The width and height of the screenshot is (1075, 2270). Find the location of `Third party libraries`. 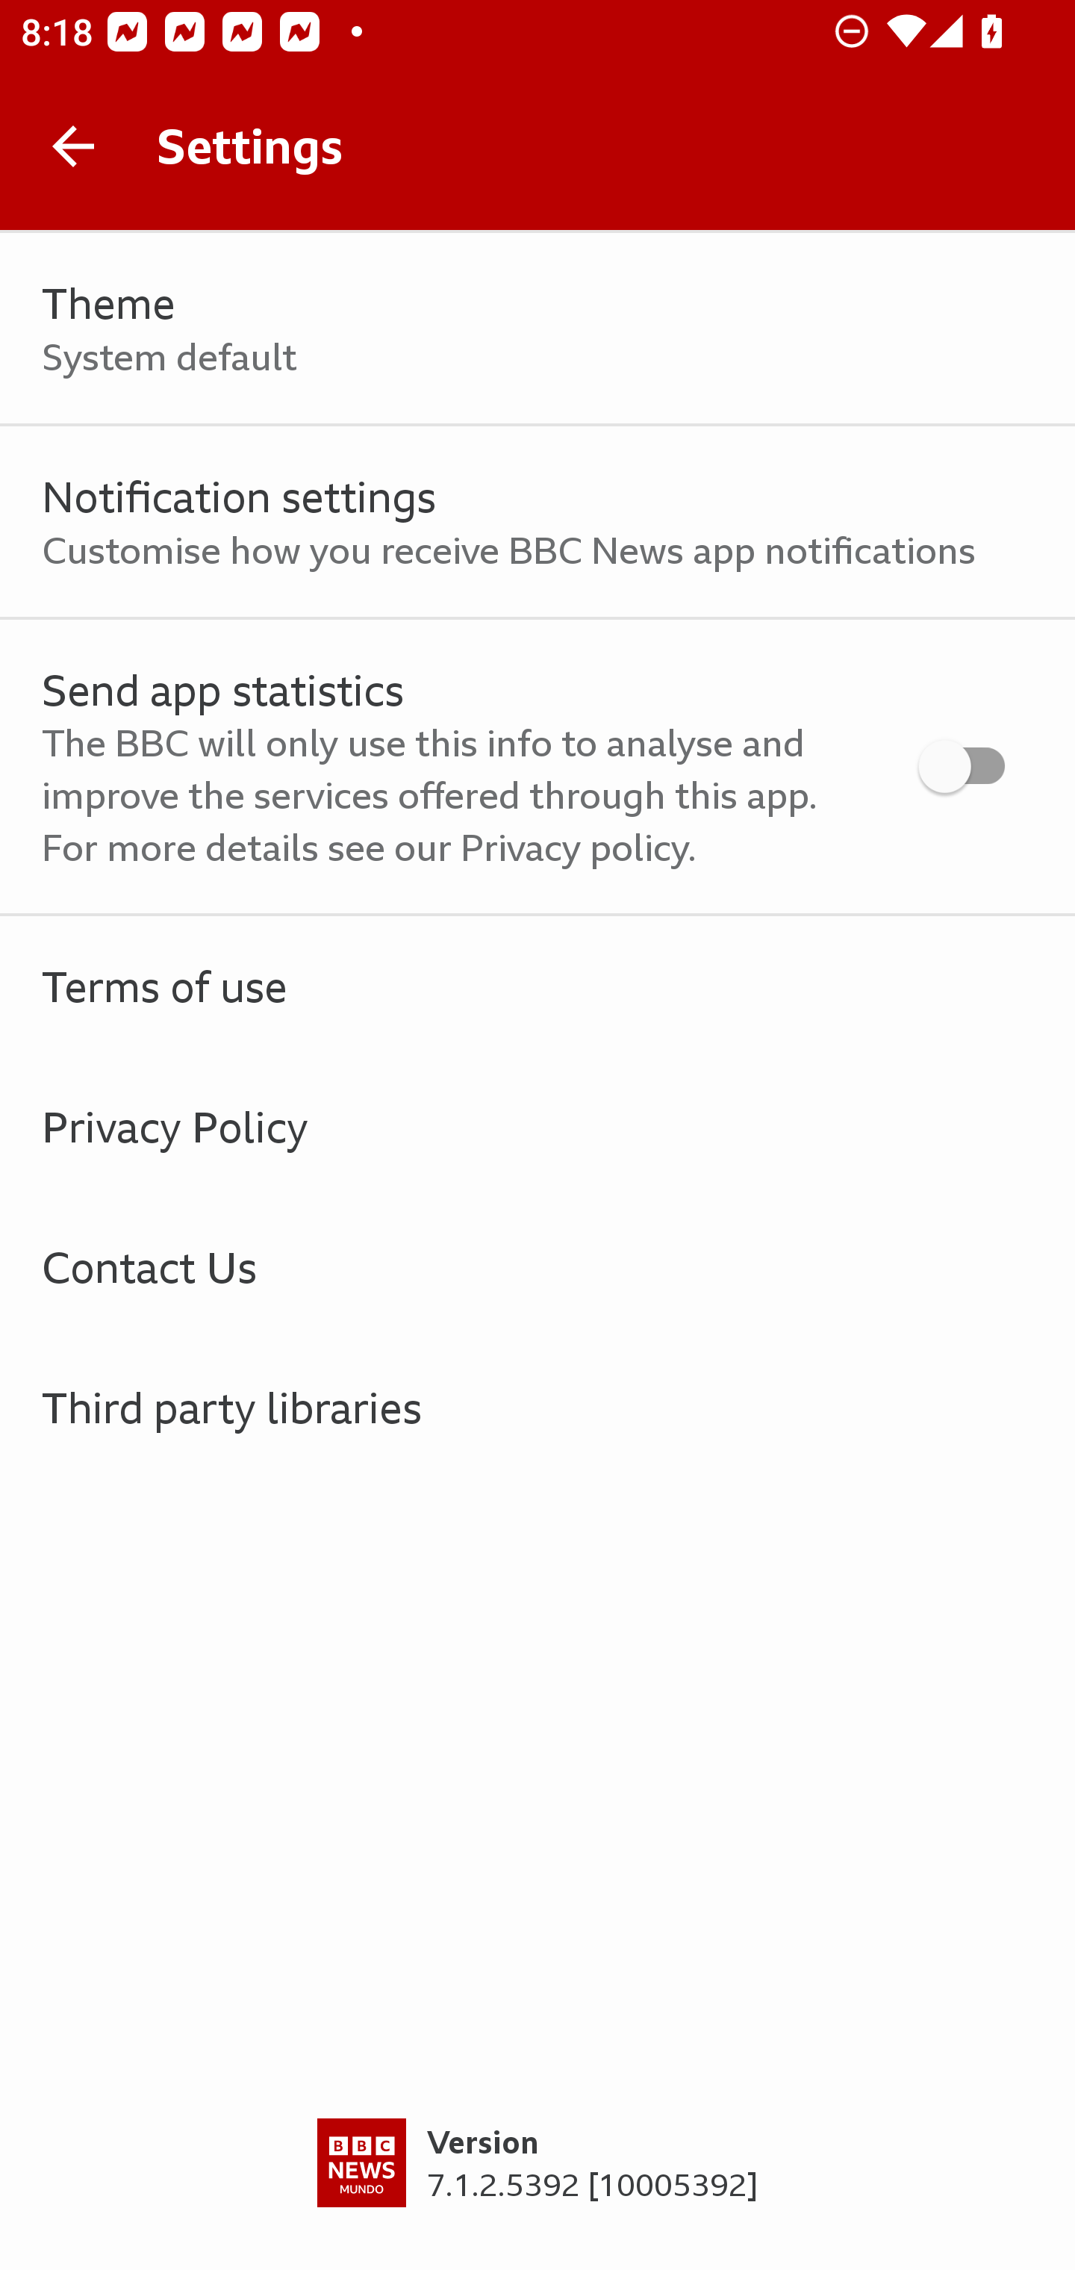

Third party libraries is located at coordinates (537, 1407).